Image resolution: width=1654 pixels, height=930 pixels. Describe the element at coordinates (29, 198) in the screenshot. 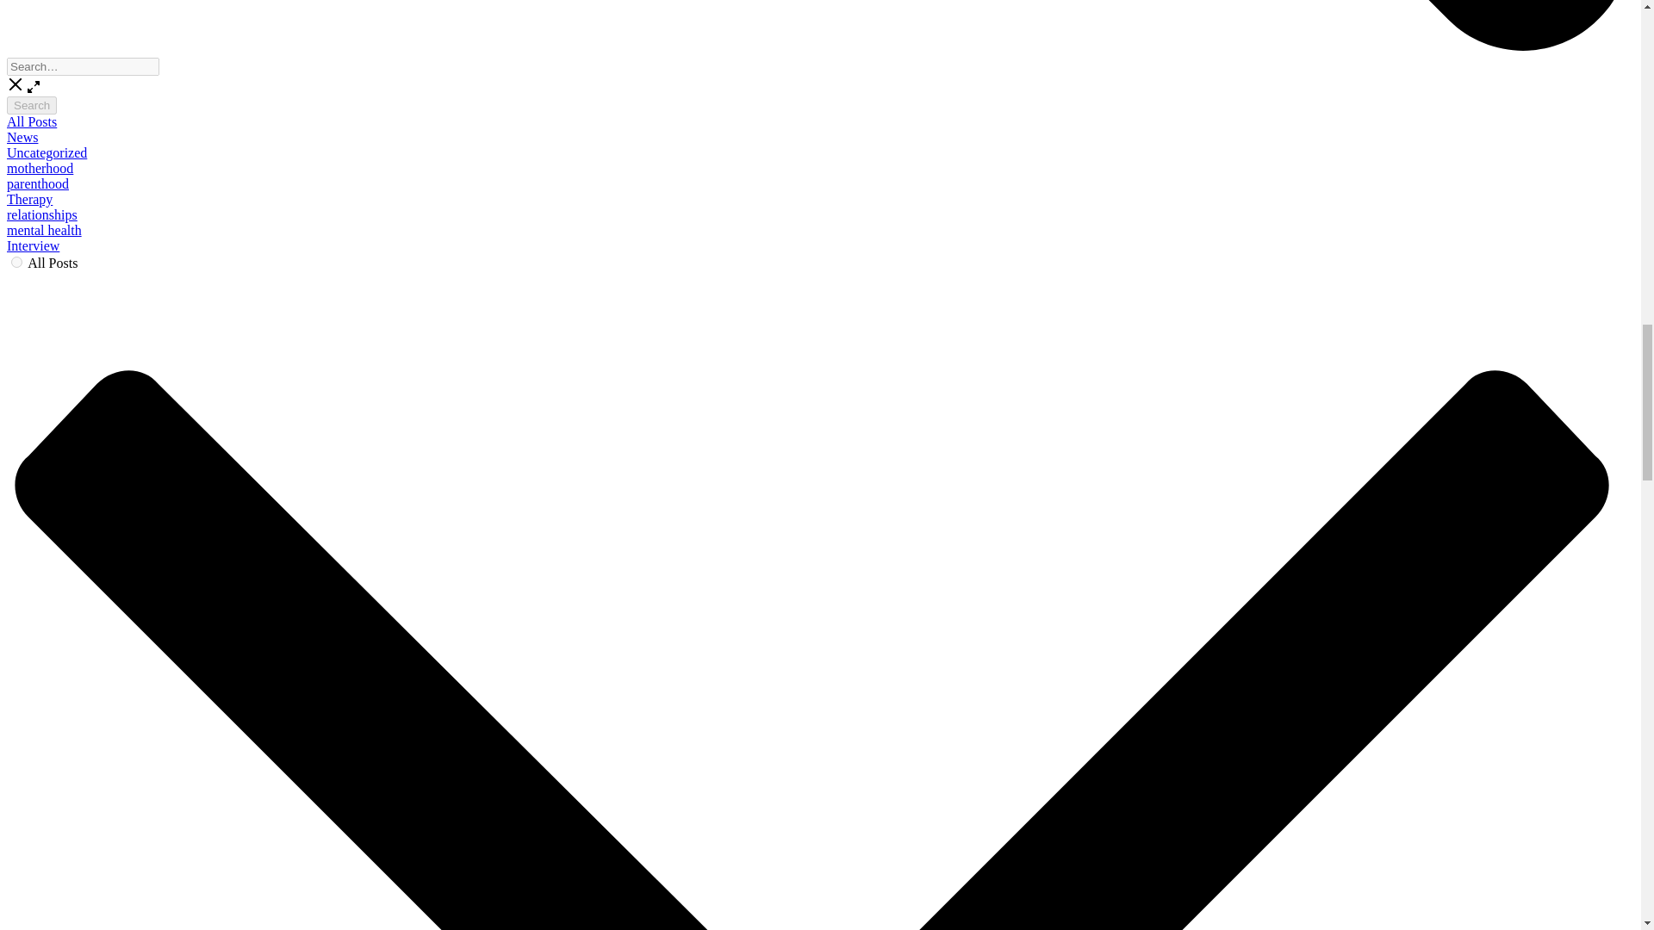

I see `Therapy` at that location.